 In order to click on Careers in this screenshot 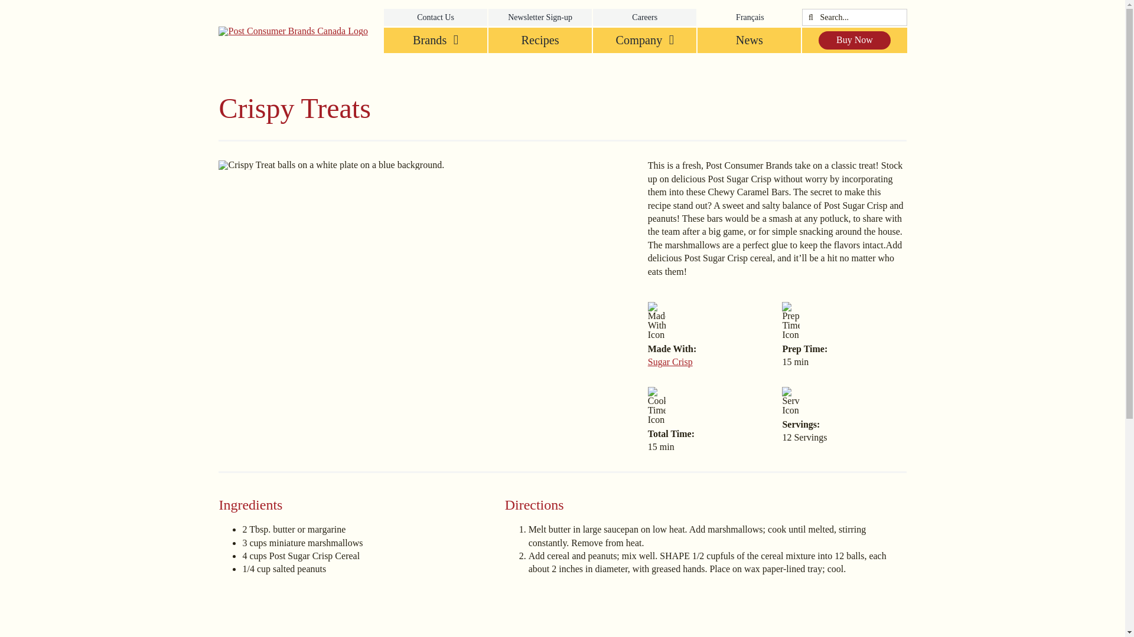, I will do `click(644, 18)`.